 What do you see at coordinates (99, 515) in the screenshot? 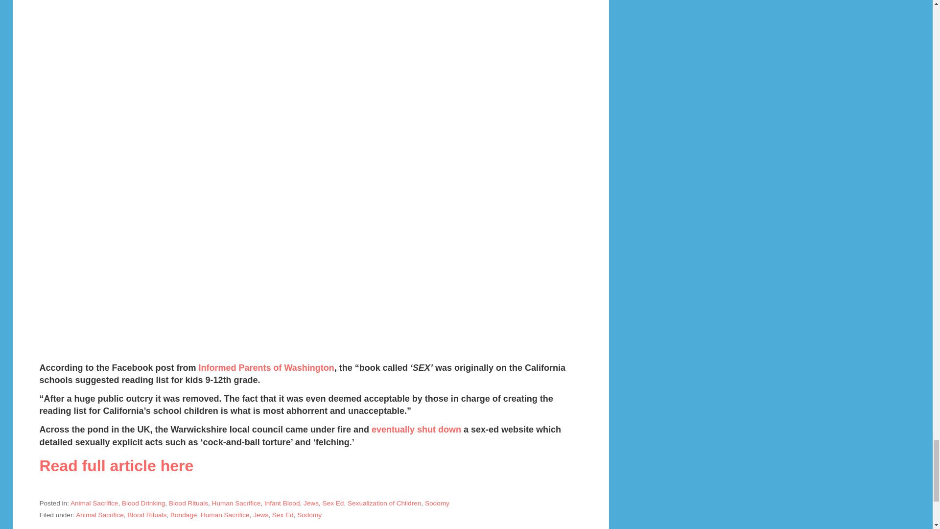
I see `Animal Sacrifice` at bounding box center [99, 515].